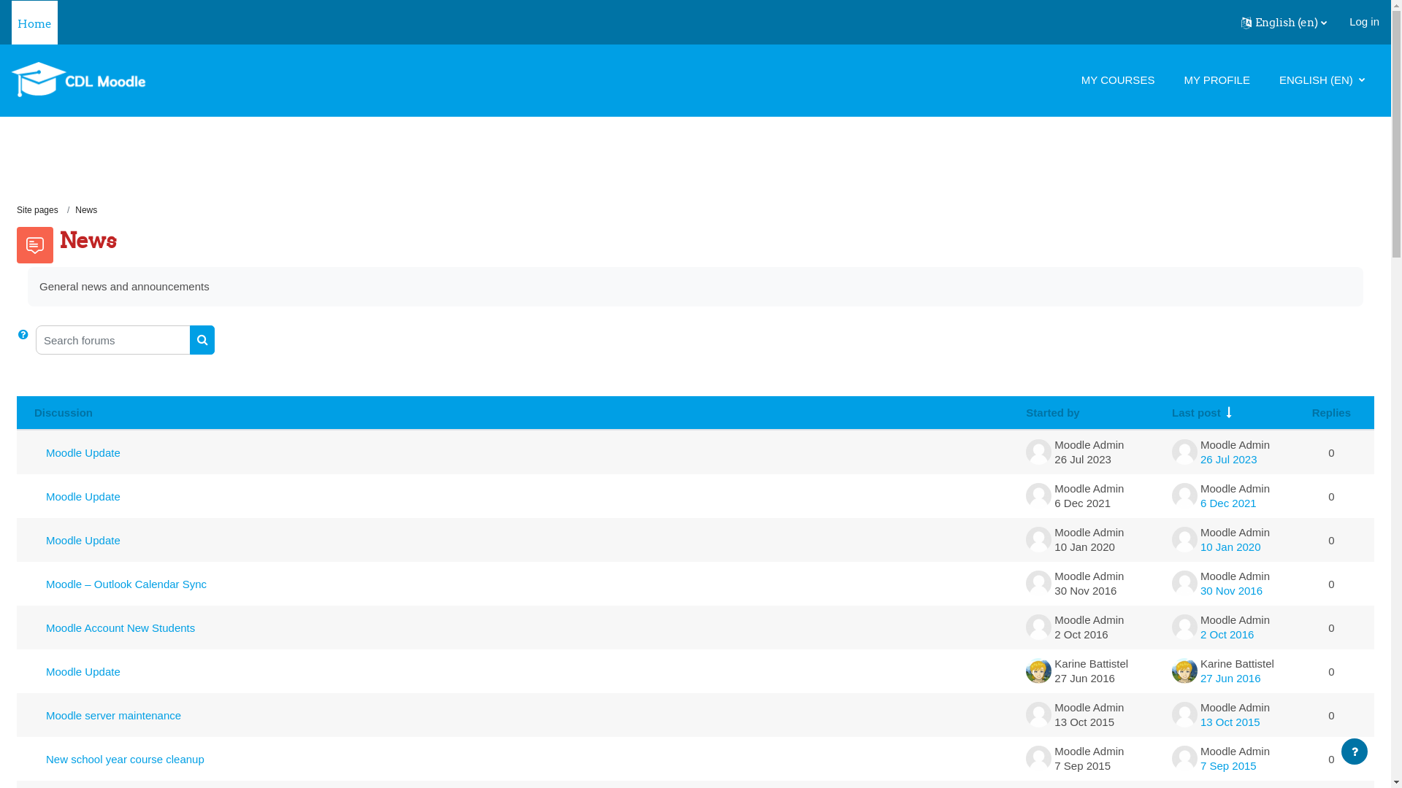 The height and width of the screenshot is (788, 1402). I want to click on 26 Jul 2023, so click(1229, 460).